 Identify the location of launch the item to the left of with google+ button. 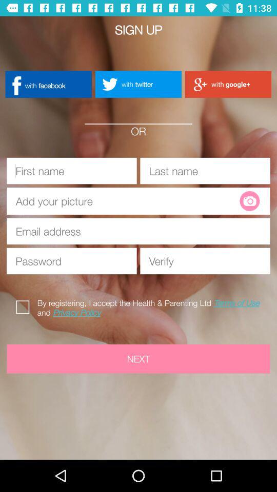
(138, 84).